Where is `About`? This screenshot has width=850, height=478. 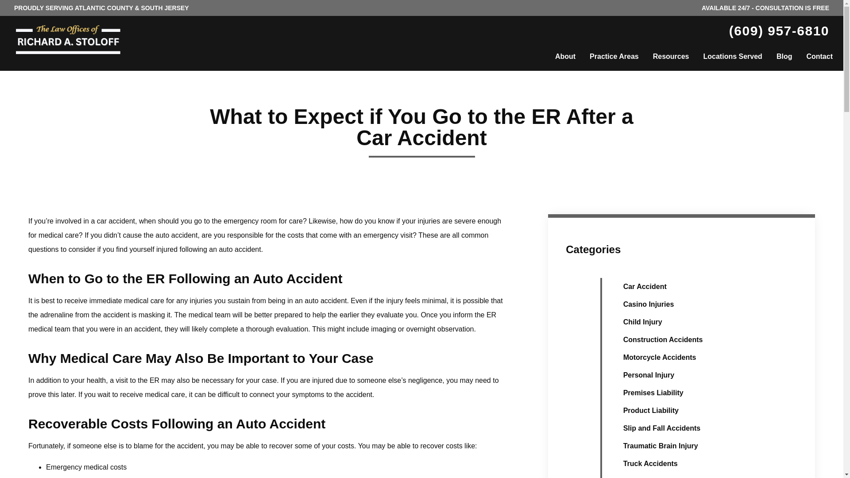
About is located at coordinates (565, 57).